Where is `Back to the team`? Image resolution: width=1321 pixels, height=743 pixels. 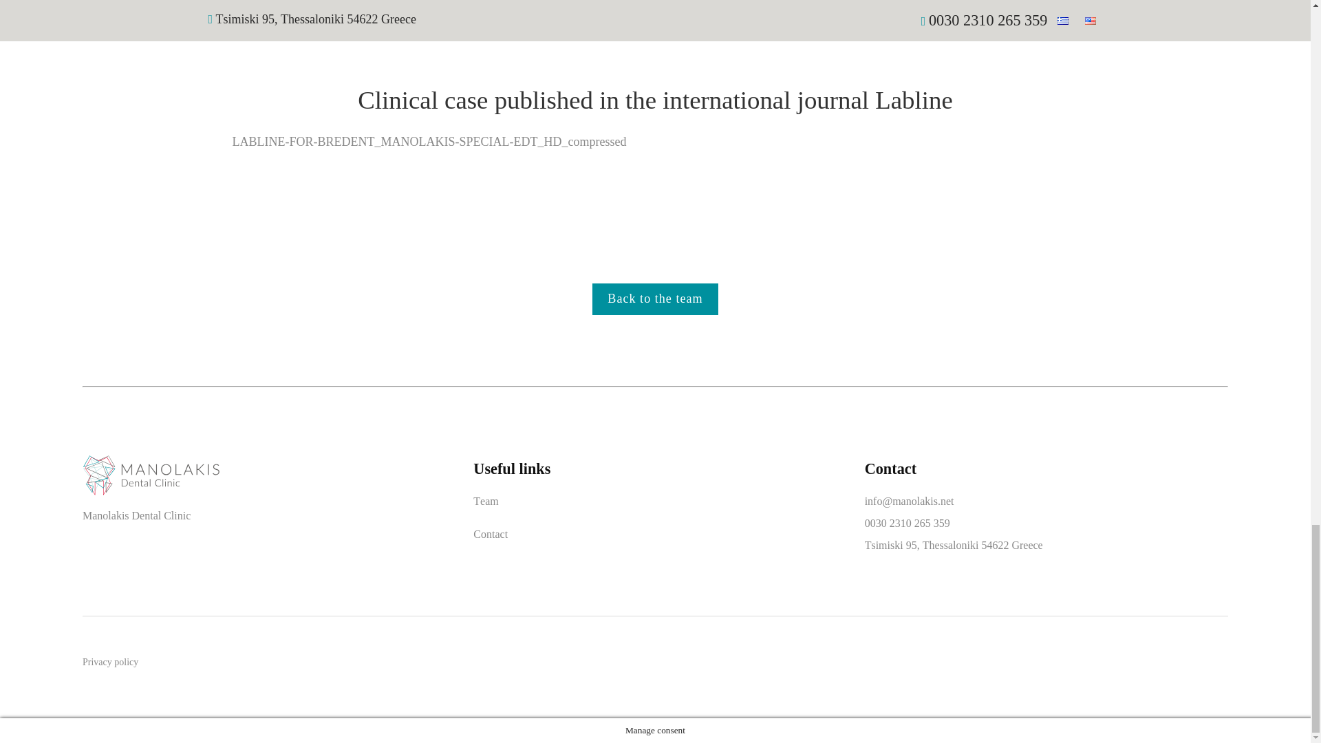
Back to the team is located at coordinates (654, 299).